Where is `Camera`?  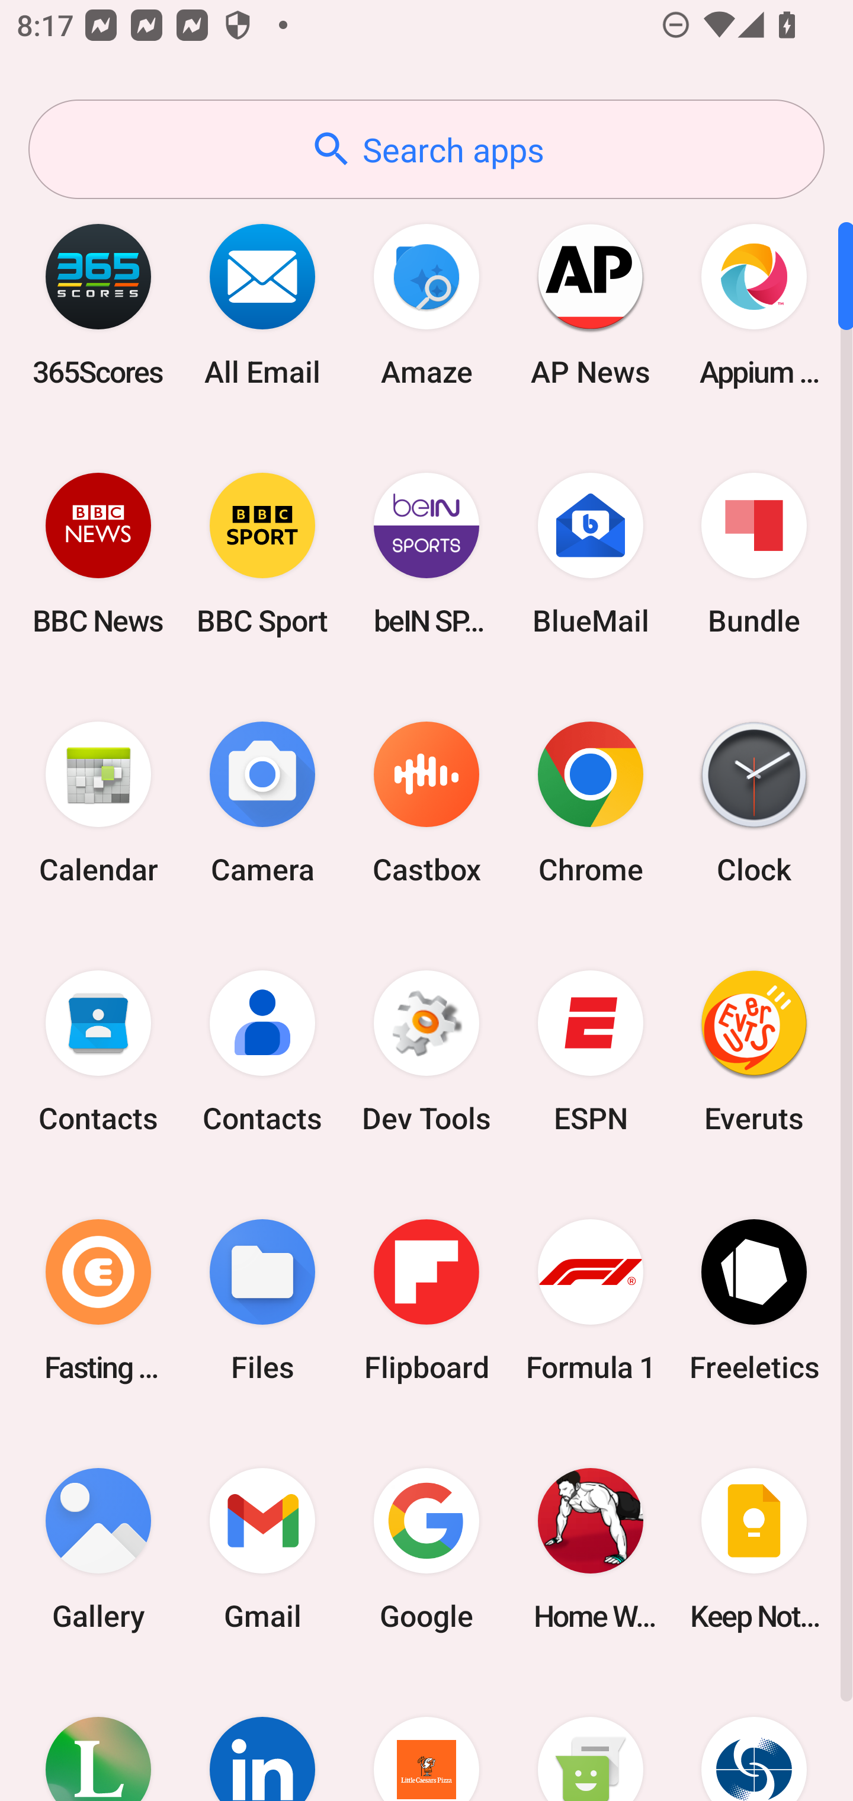 Camera is located at coordinates (262, 803).